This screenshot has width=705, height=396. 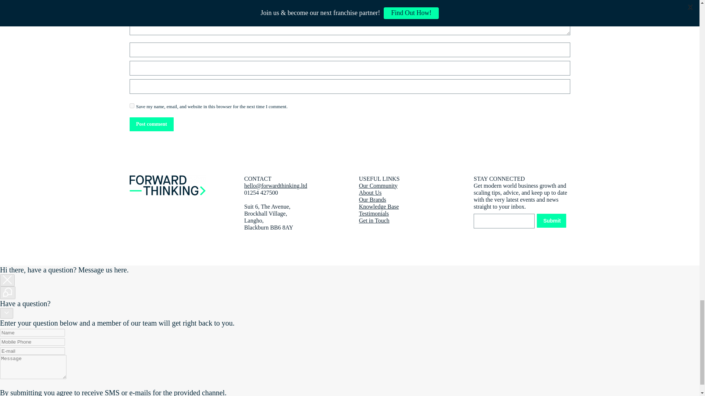 What do you see at coordinates (131, 106) in the screenshot?
I see `yes` at bounding box center [131, 106].